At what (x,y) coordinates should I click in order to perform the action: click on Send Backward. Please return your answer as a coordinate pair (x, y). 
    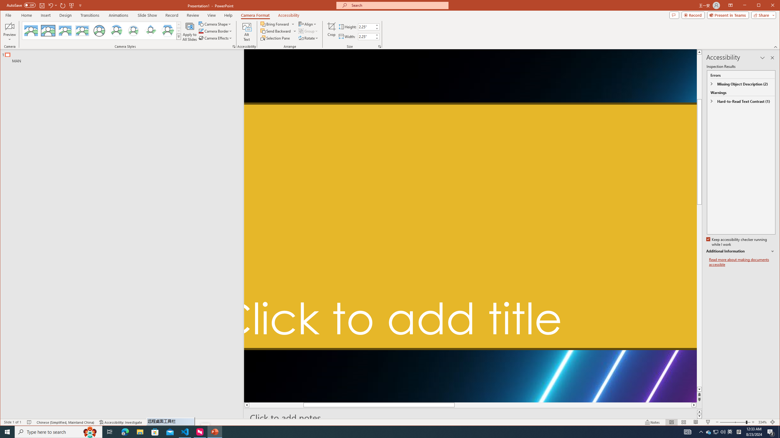
    Looking at the image, I should click on (278, 31).